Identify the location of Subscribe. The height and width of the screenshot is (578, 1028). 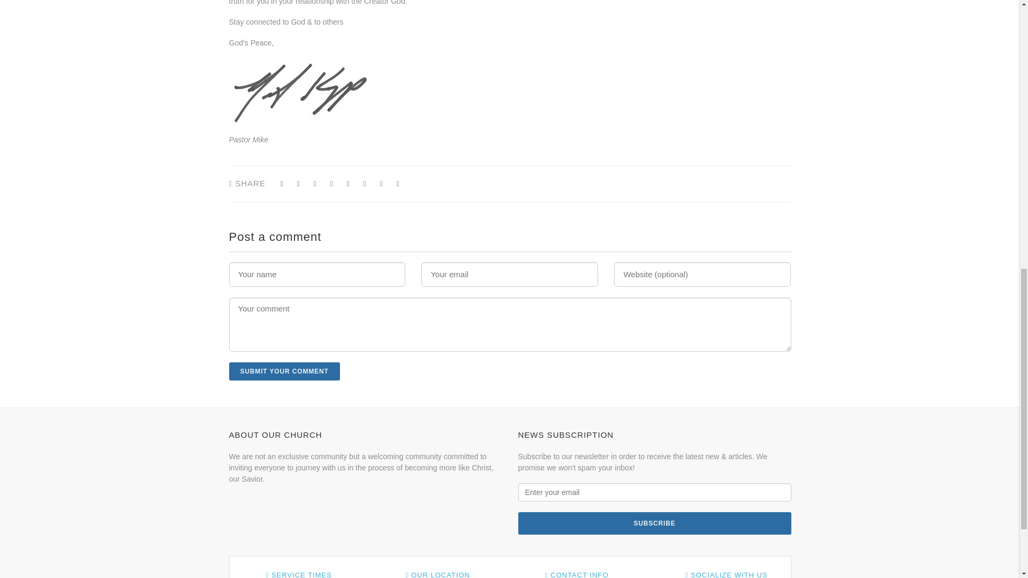
(654, 523).